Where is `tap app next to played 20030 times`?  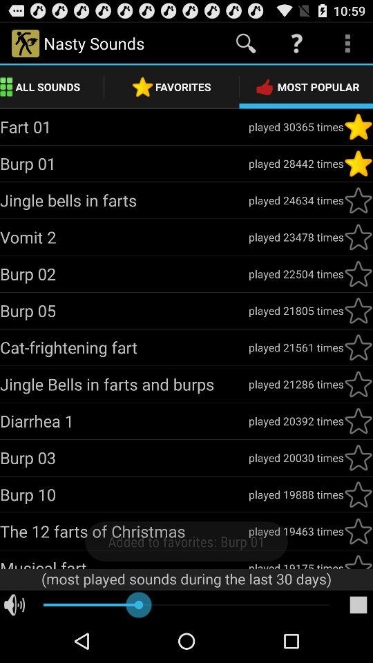 tap app next to played 20030 times is located at coordinates (124, 457).